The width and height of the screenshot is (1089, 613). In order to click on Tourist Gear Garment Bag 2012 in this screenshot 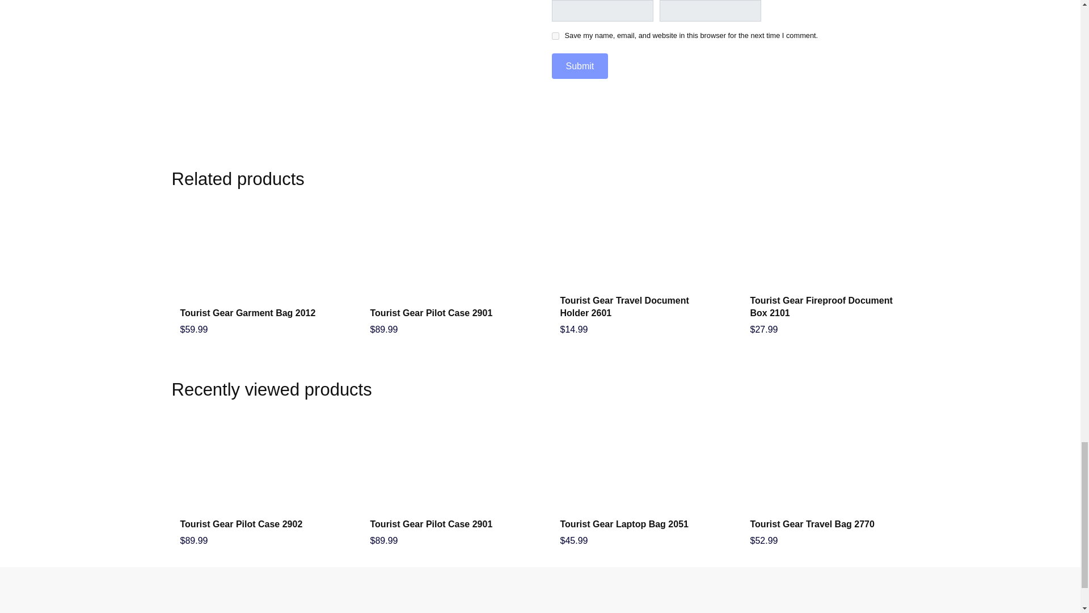, I will do `click(248, 313)`.